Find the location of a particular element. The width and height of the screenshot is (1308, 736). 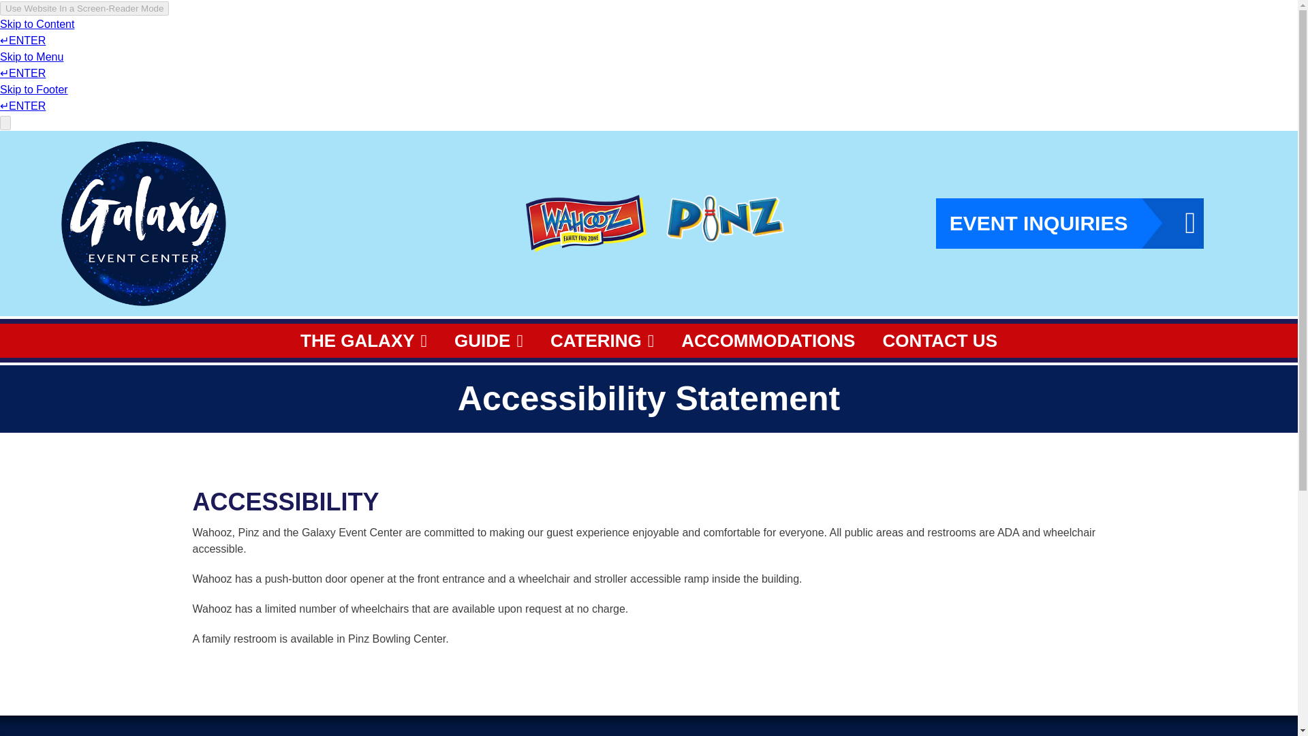

CONTACT US is located at coordinates (939, 341).